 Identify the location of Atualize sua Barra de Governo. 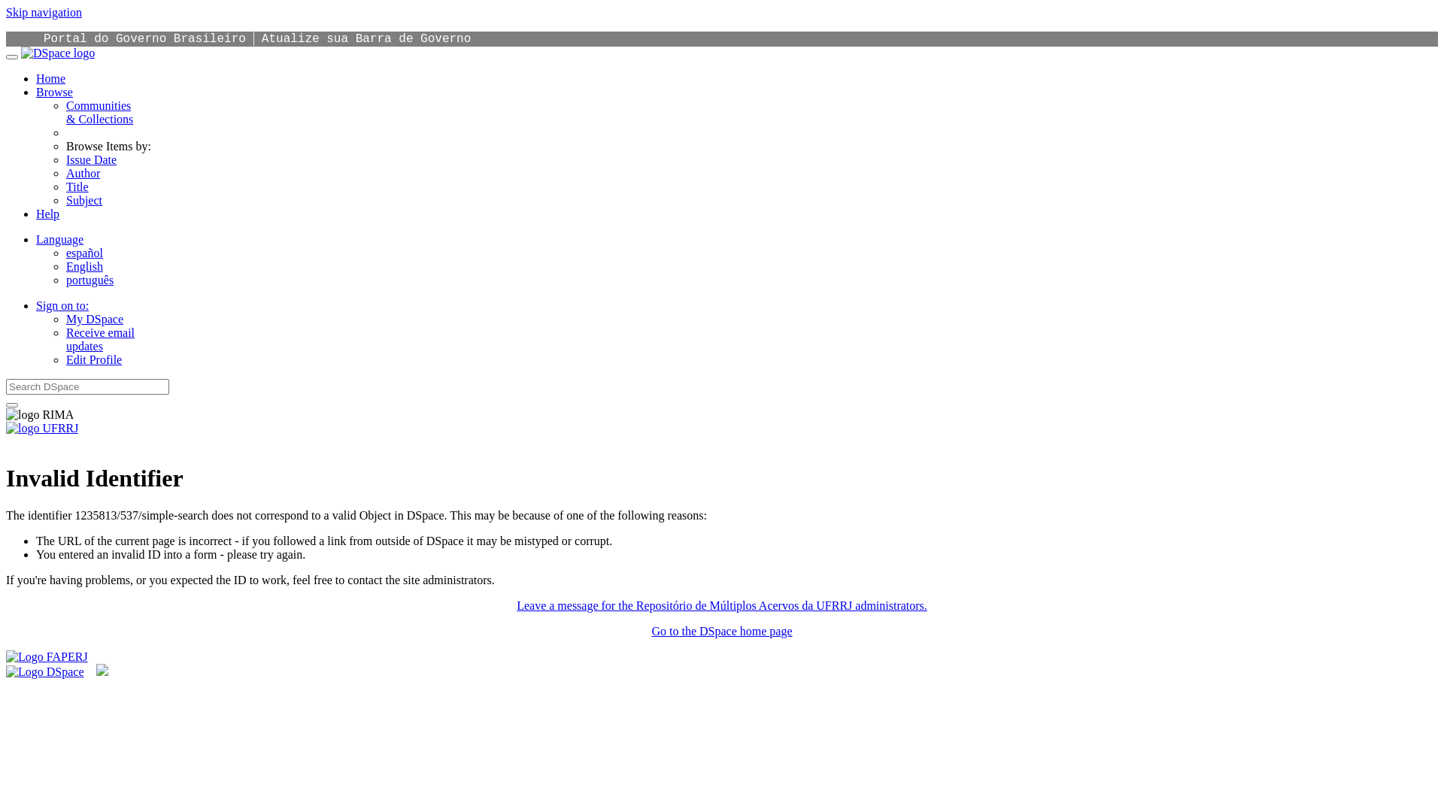
(366, 39).